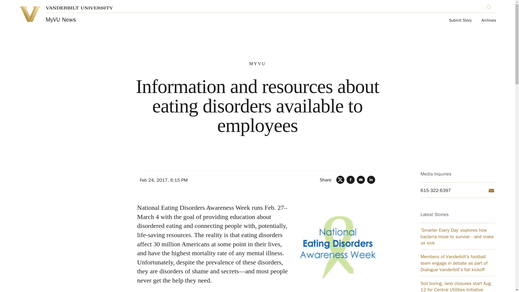 This screenshot has width=519, height=292. Describe the element at coordinates (30, 14) in the screenshot. I see `Vanderbilt University` at that location.